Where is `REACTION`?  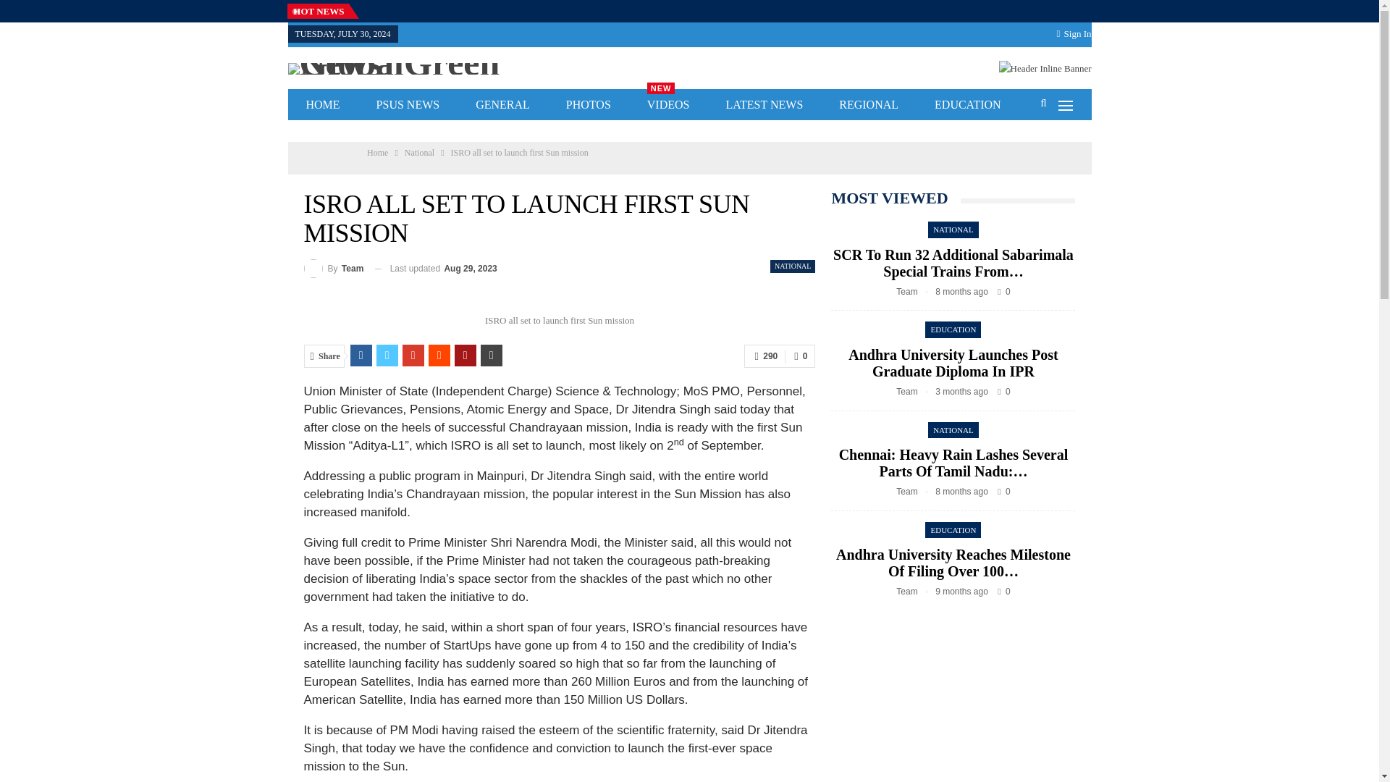
REACTION is located at coordinates (418, 152).